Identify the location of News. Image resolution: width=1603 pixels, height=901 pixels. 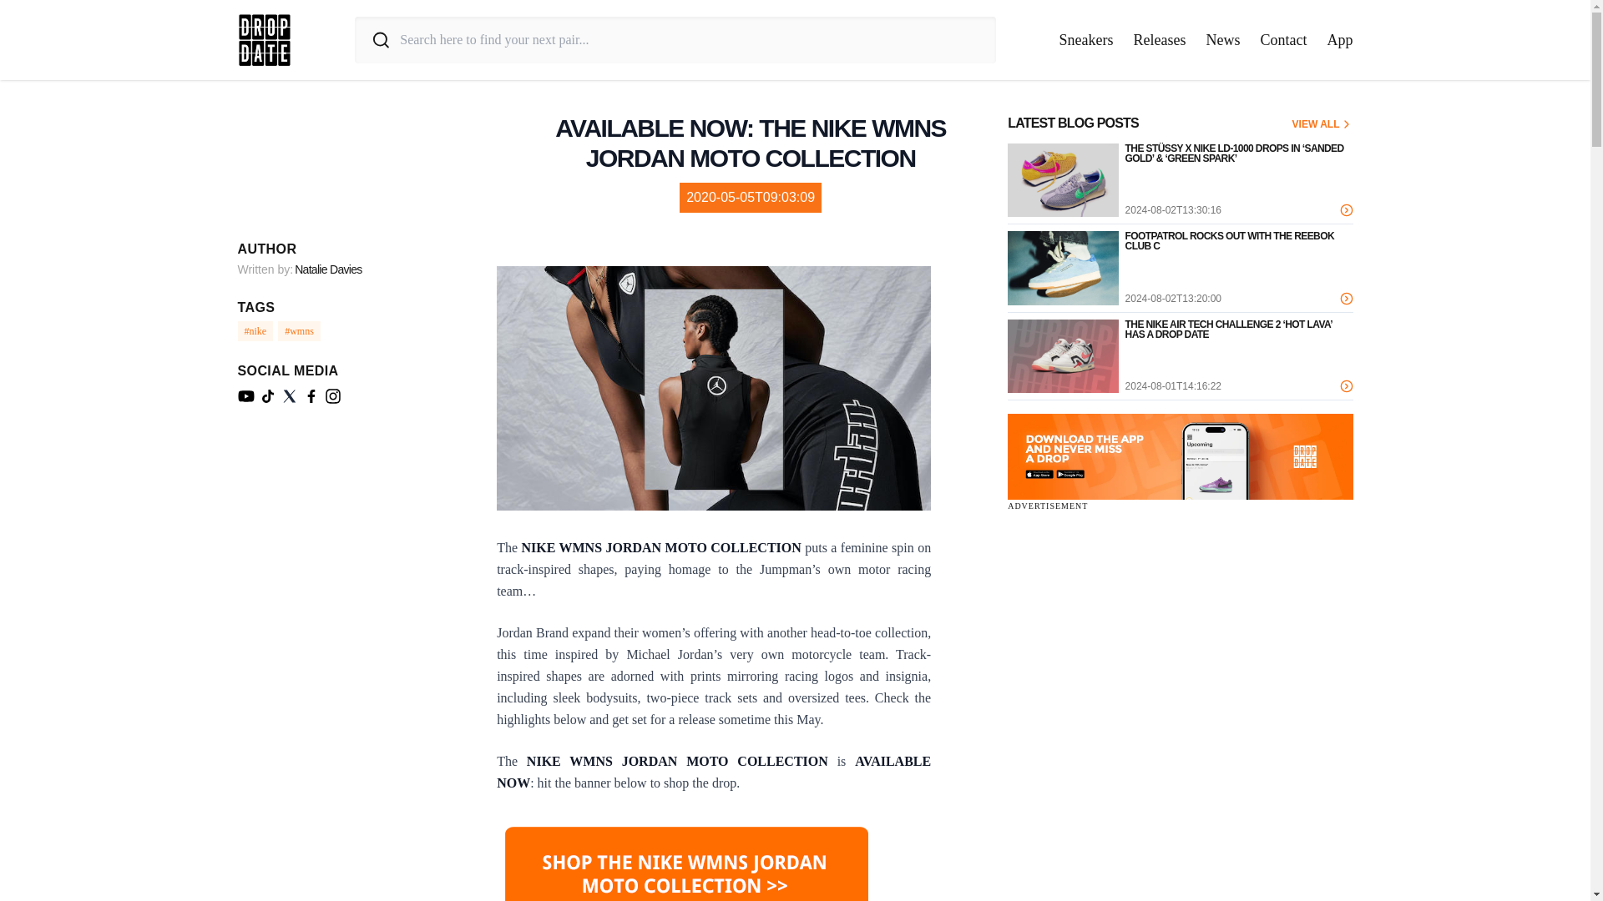
(1222, 40).